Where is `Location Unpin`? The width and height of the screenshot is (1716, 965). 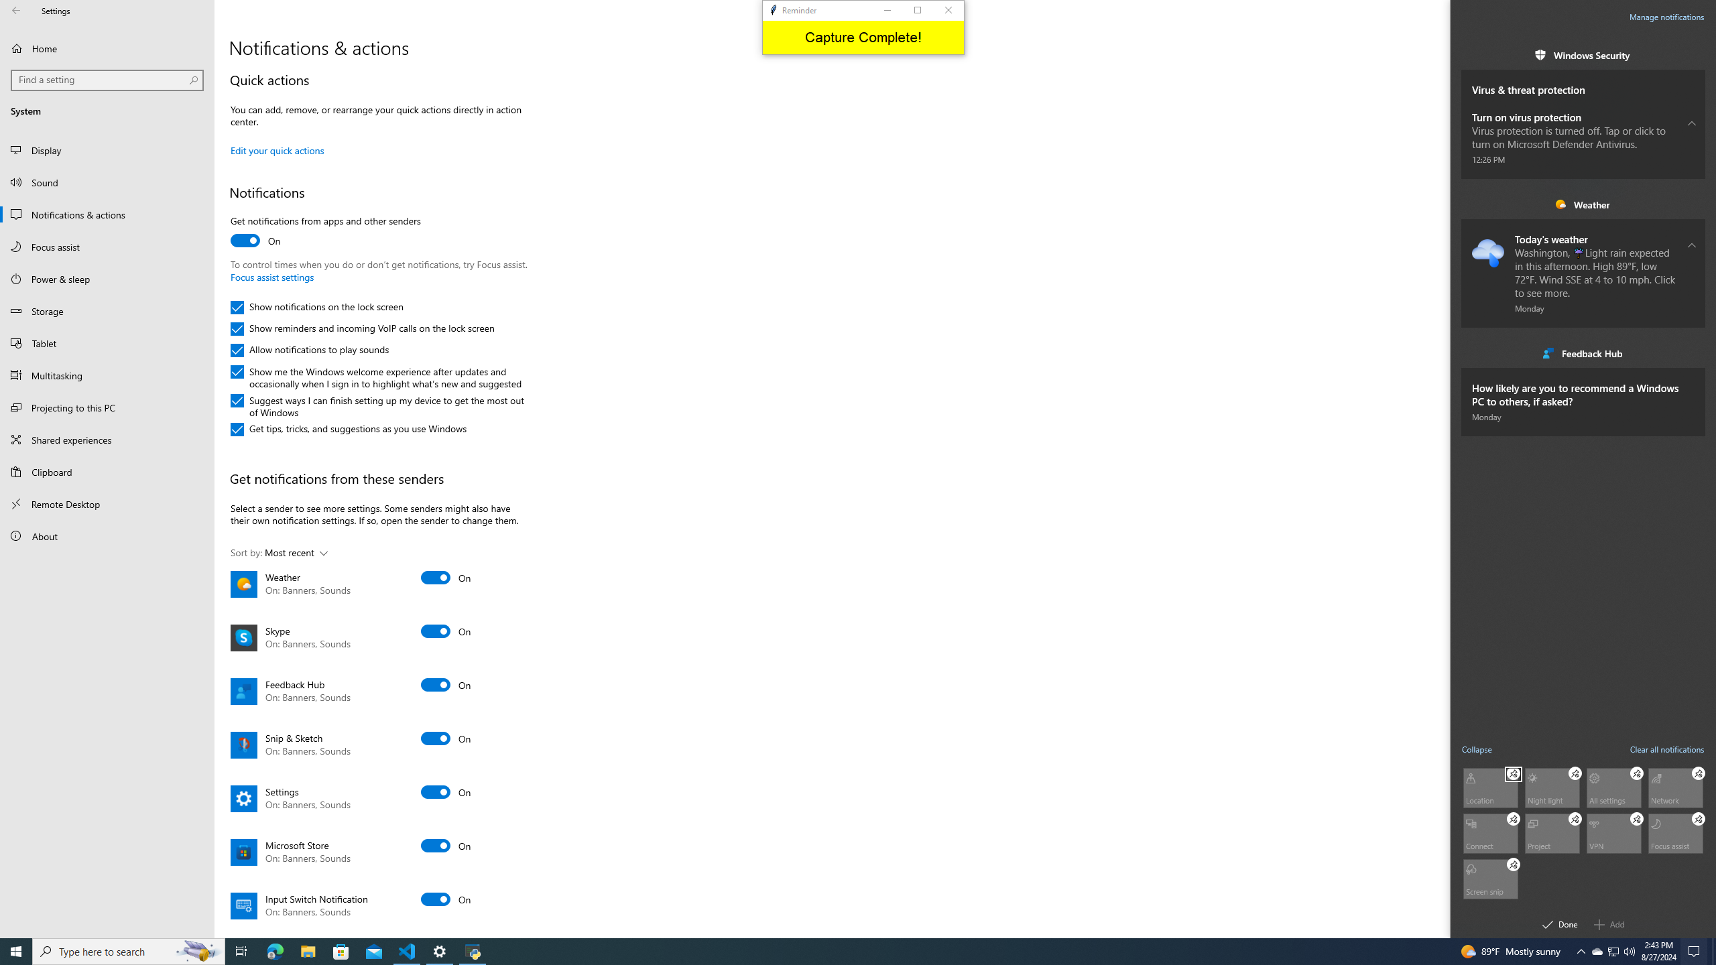 Location Unpin is located at coordinates (1514, 773).